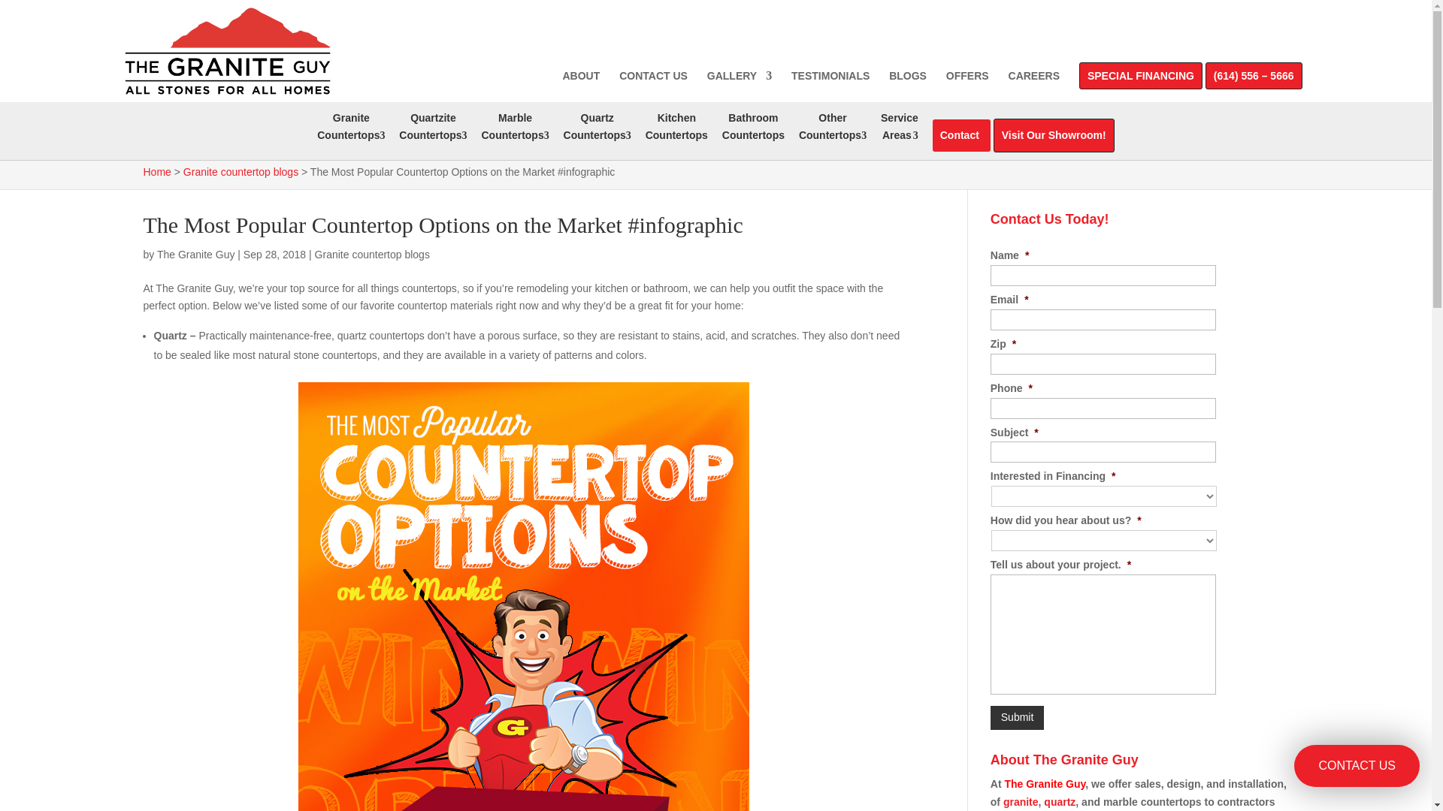 This screenshot has height=811, width=1443. I want to click on OFFERS, so click(740, 79).